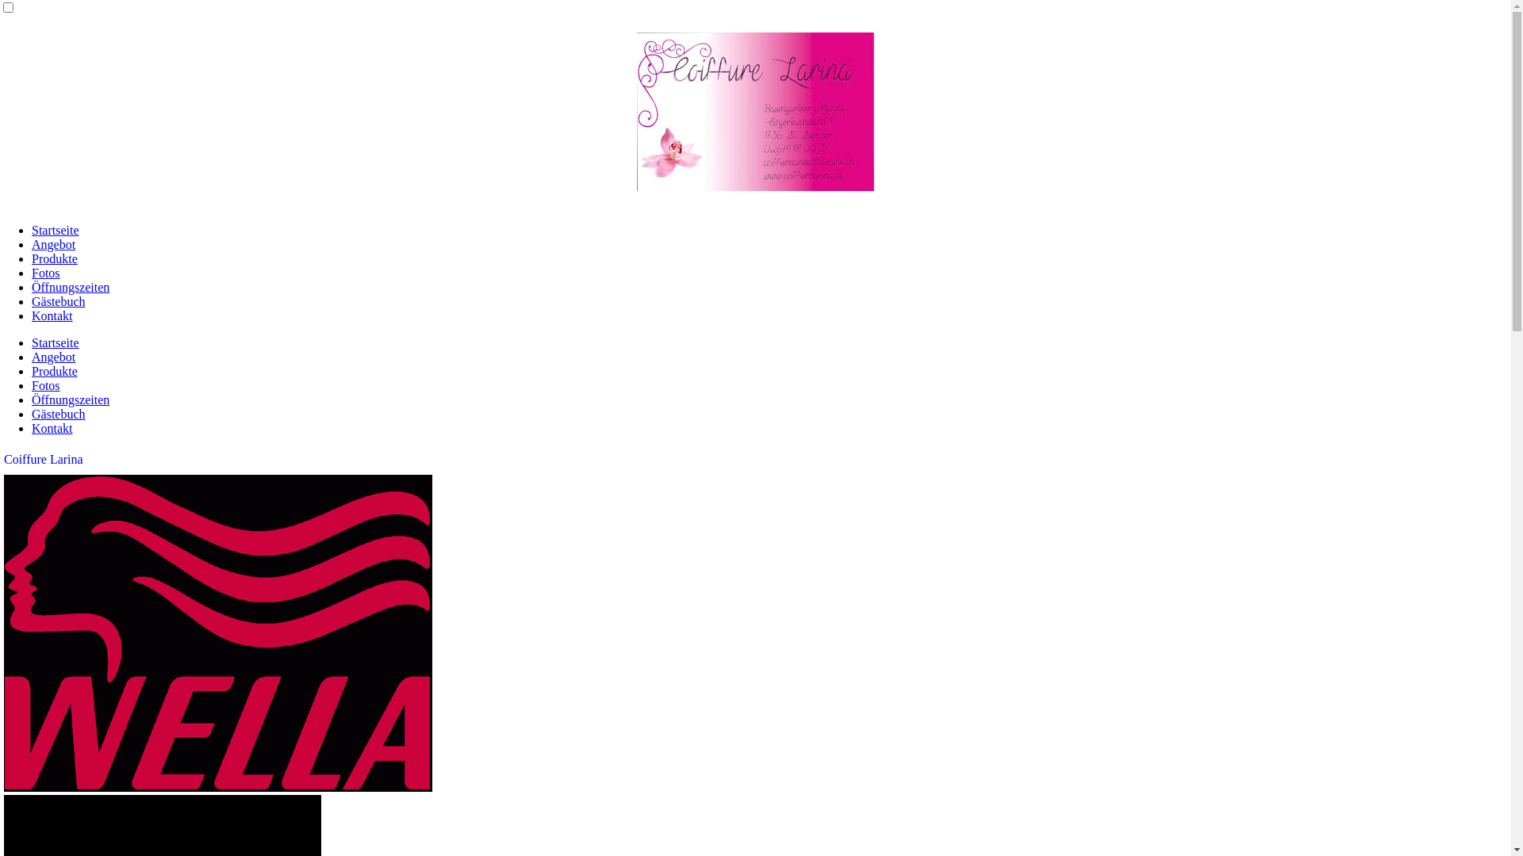 This screenshot has width=1523, height=856. Describe the element at coordinates (46, 273) in the screenshot. I see `Fotos` at that location.